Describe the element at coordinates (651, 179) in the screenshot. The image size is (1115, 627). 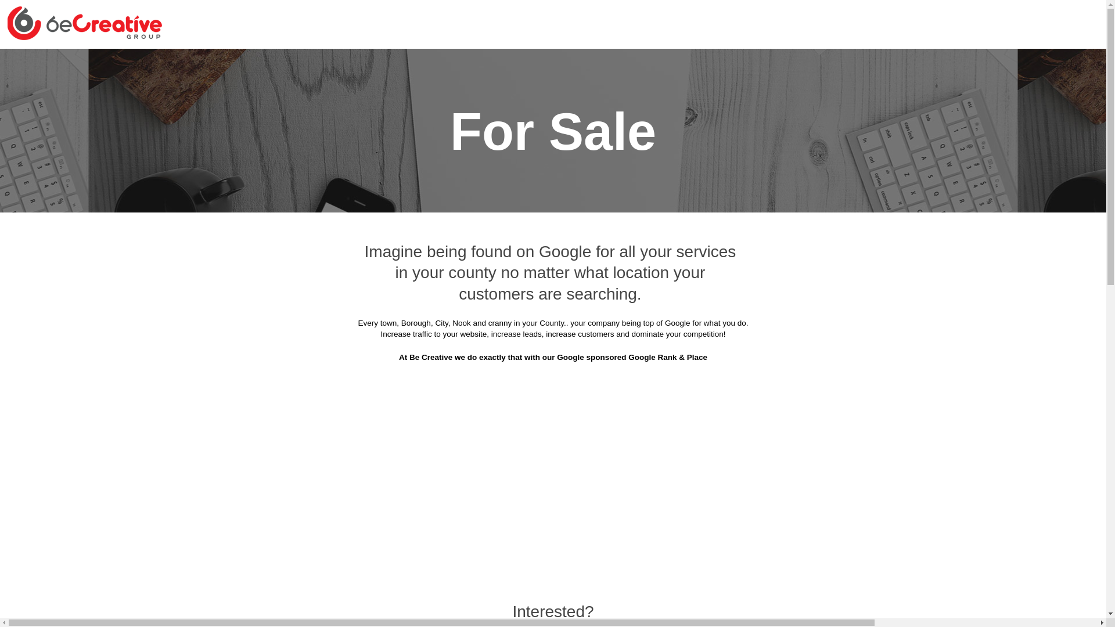
I see `Aggregate Suppliers Chulmleigh Devon` at that location.